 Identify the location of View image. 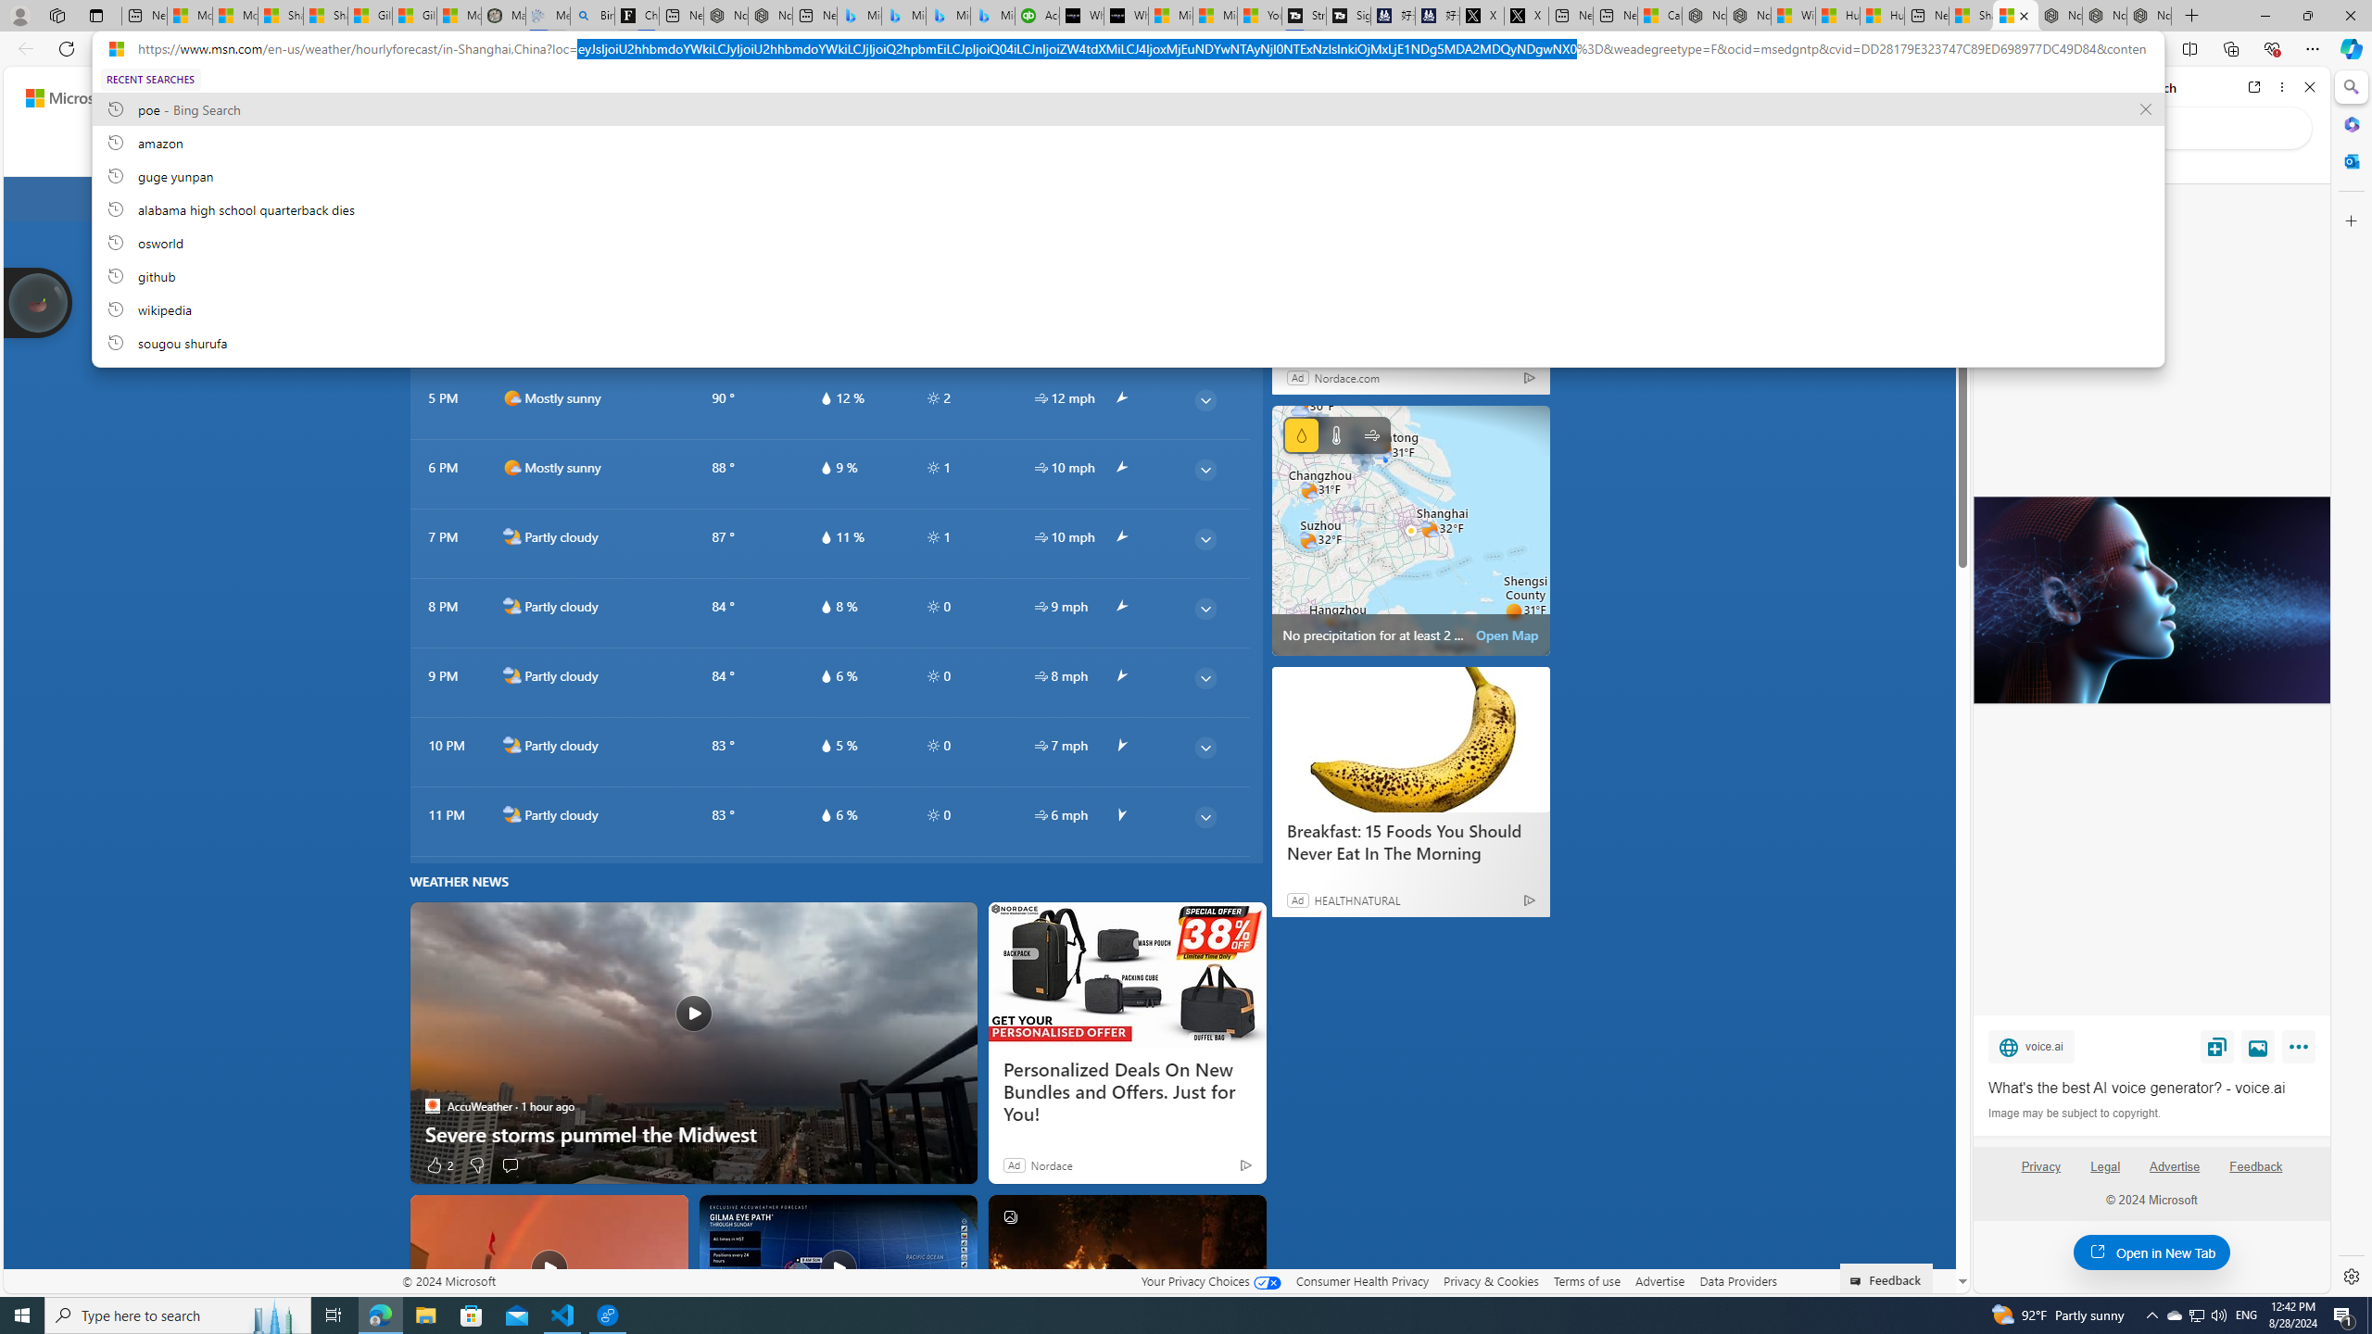
(2258, 1046).